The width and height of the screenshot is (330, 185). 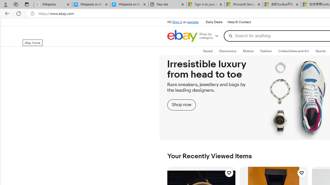 I want to click on Fashion, so click(x=266, y=51).